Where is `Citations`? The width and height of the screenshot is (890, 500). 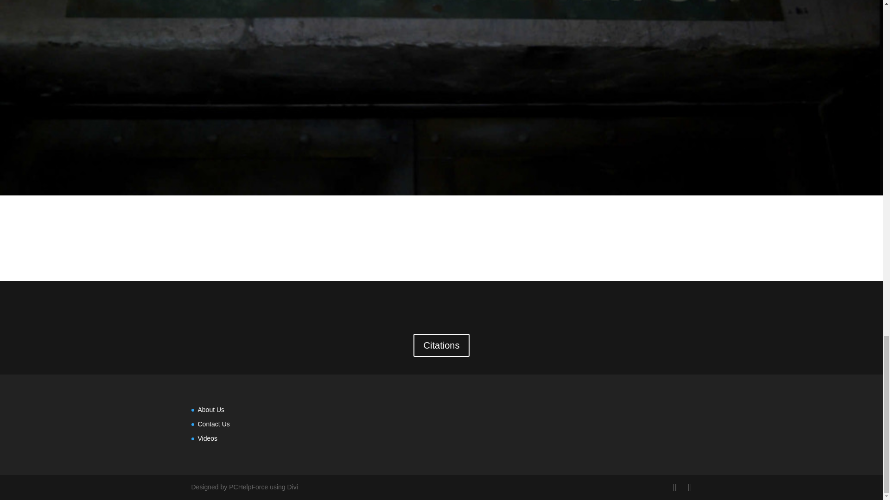 Citations is located at coordinates (441, 345).